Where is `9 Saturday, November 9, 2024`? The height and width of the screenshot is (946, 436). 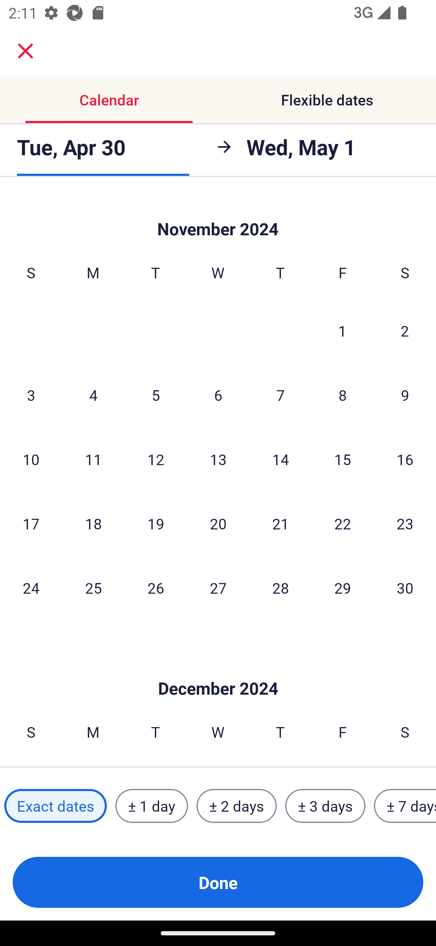
9 Saturday, November 9, 2024 is located at coordinates (405, 395).